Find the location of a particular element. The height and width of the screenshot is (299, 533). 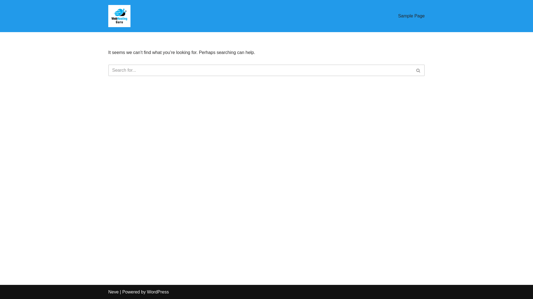

WordPress is located at coordinates (158, 292).